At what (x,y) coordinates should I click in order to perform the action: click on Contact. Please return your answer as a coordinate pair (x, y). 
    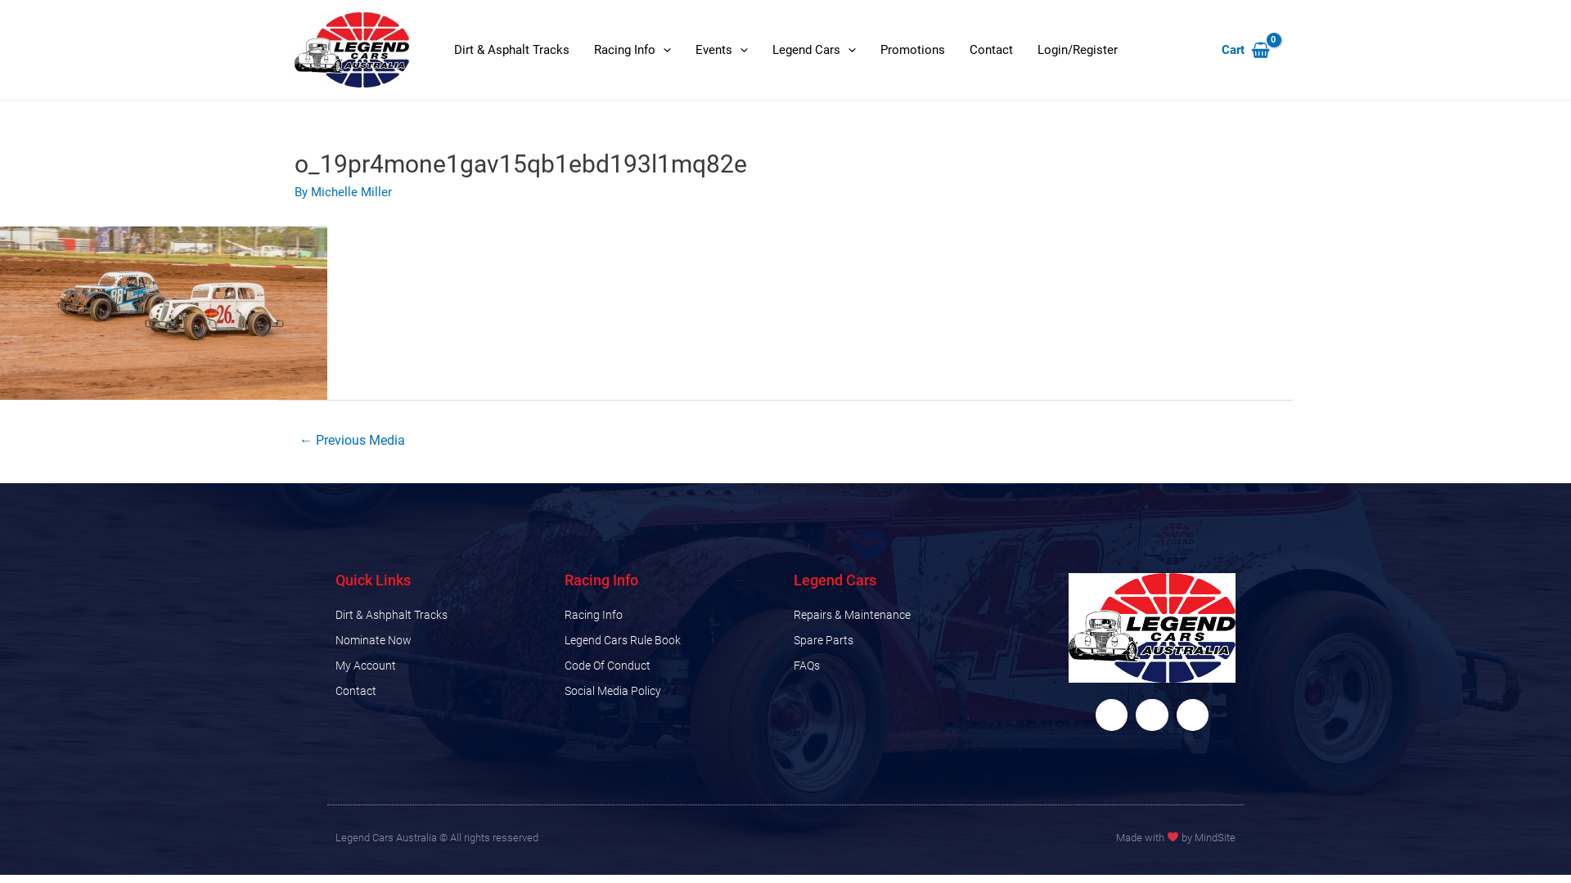
    Looking at the image, I should click on (442, 691).